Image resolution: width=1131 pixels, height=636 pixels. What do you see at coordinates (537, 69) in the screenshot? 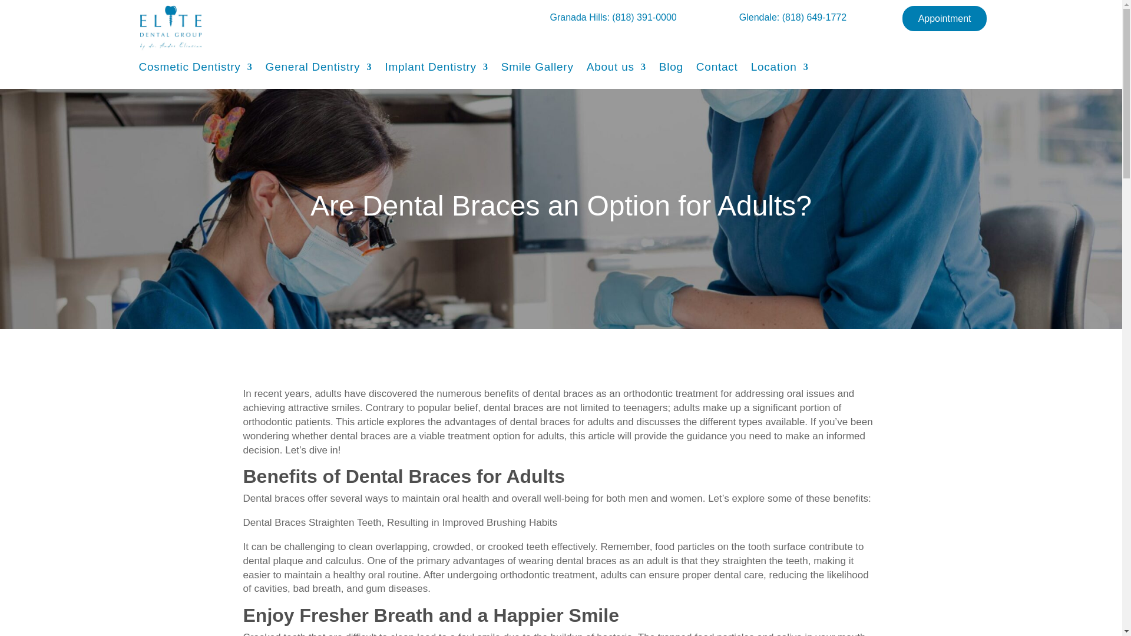
I see `Smile Gallery` at bounding box center [537, 69].